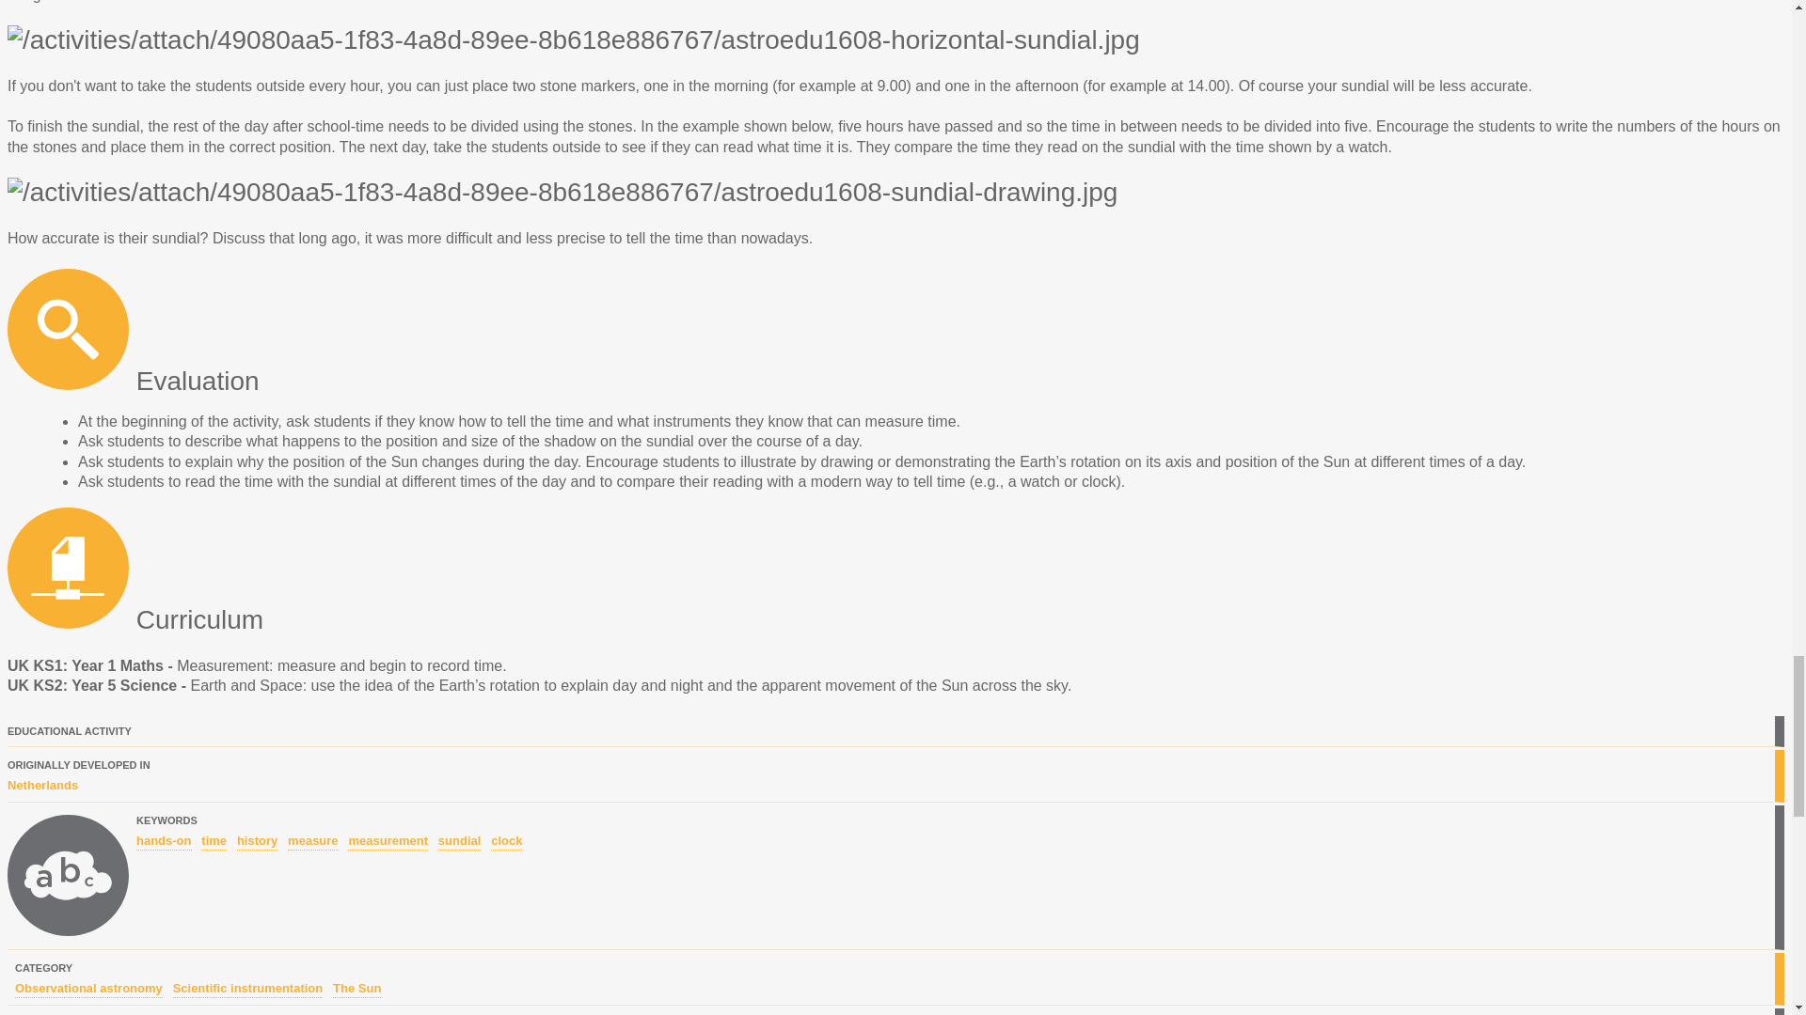 This screenshot has height=1015, width=1806. Describe the element at coordinates (312, 842) in the screenshot. I see `measure` at that location.